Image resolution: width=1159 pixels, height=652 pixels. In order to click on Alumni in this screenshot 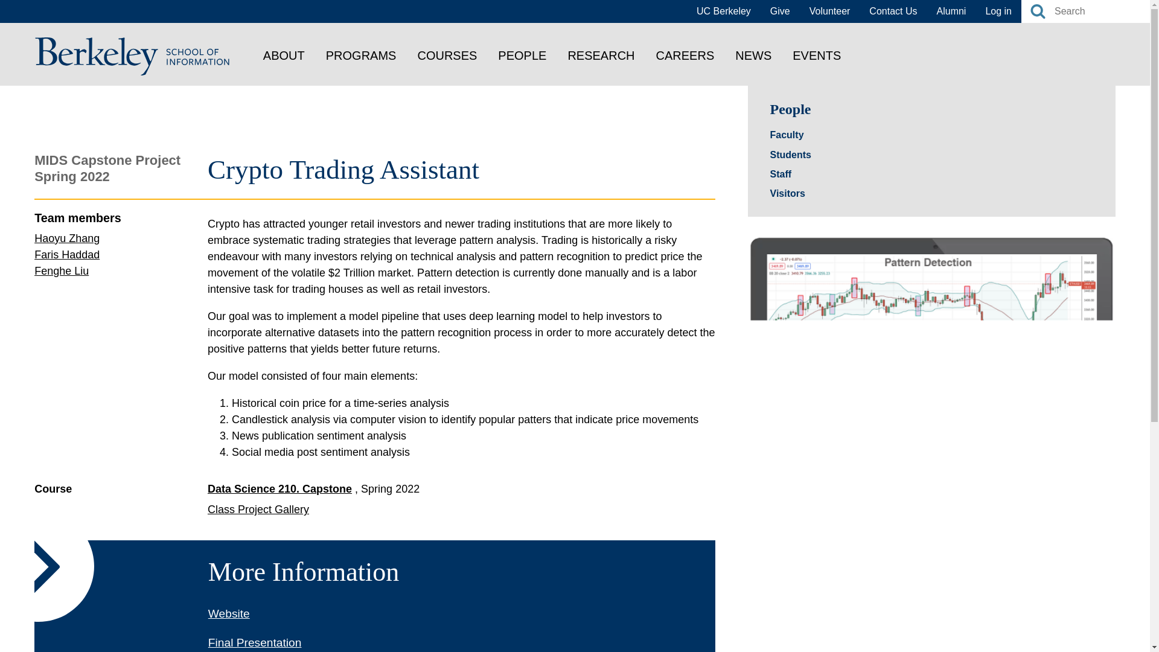, I will do `click(951, 11)`.